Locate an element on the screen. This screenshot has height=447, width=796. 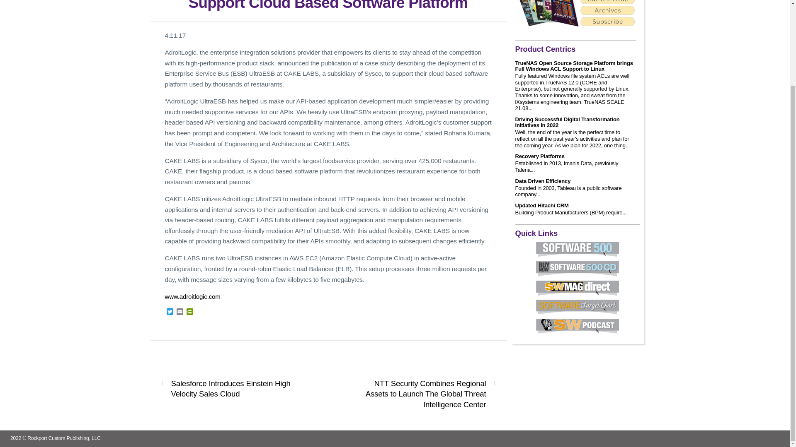
Recovery Platforms is located at coordinates (540, 156).